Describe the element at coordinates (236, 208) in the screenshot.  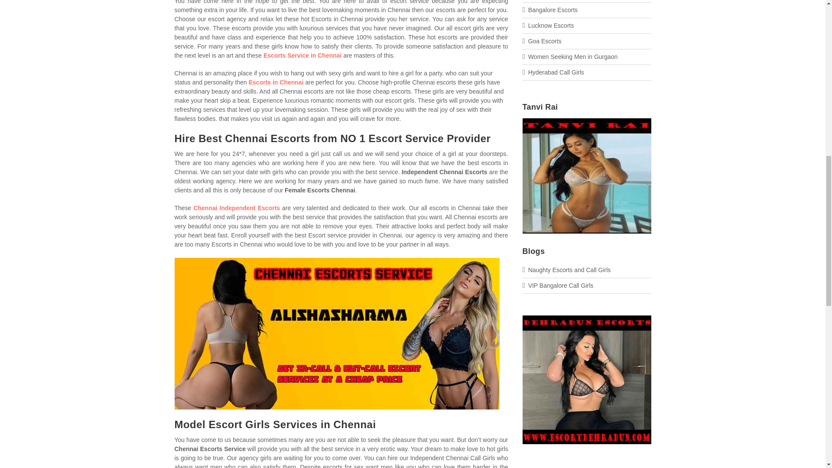
I see `Chennai Independent Escorts` at that location.